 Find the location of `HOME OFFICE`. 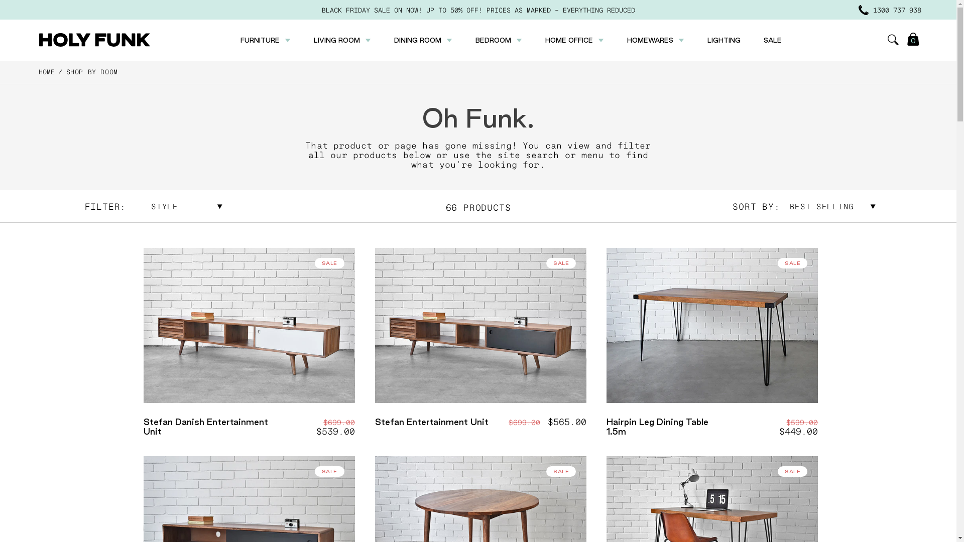

HOME OFFICE is located at coordinates (569, 40).